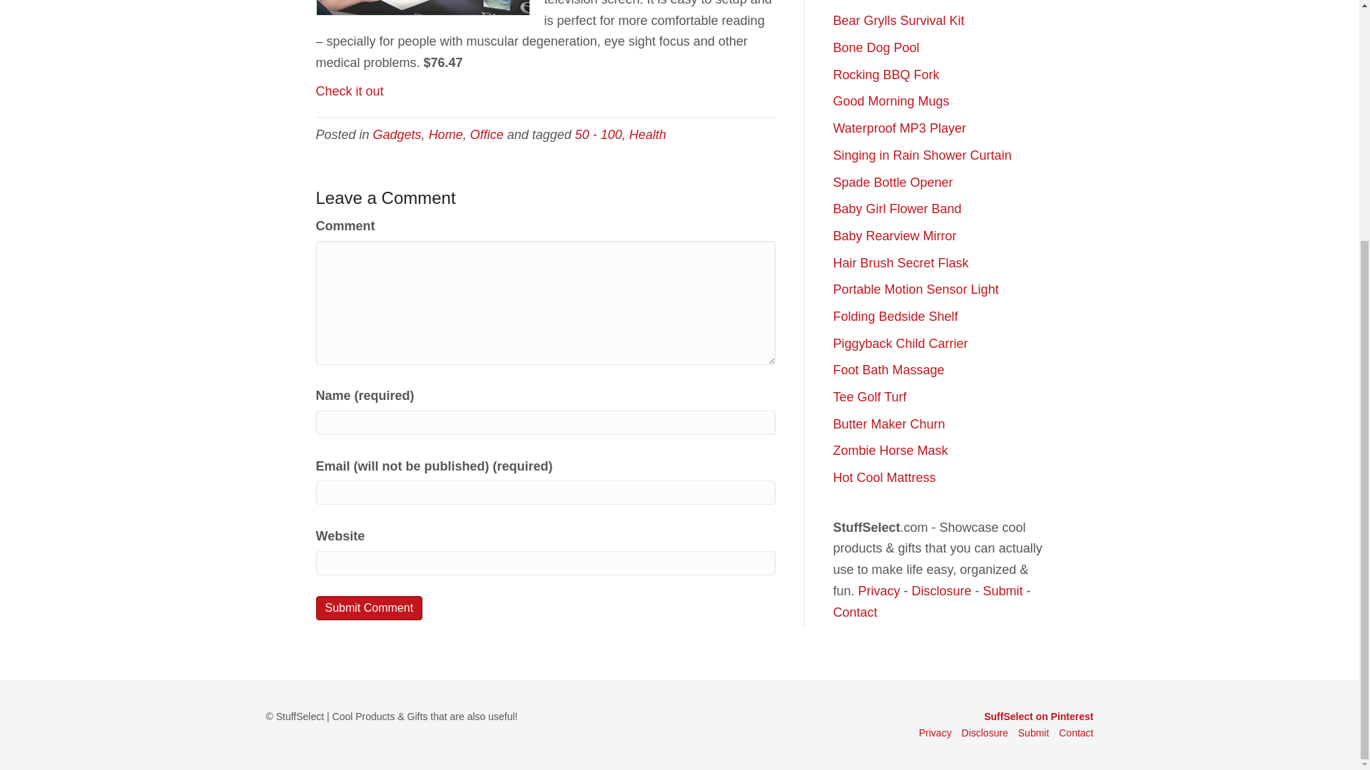 This screenshot has width=1370, height=770. I want to click on 50 - 100, so click(598, 134).